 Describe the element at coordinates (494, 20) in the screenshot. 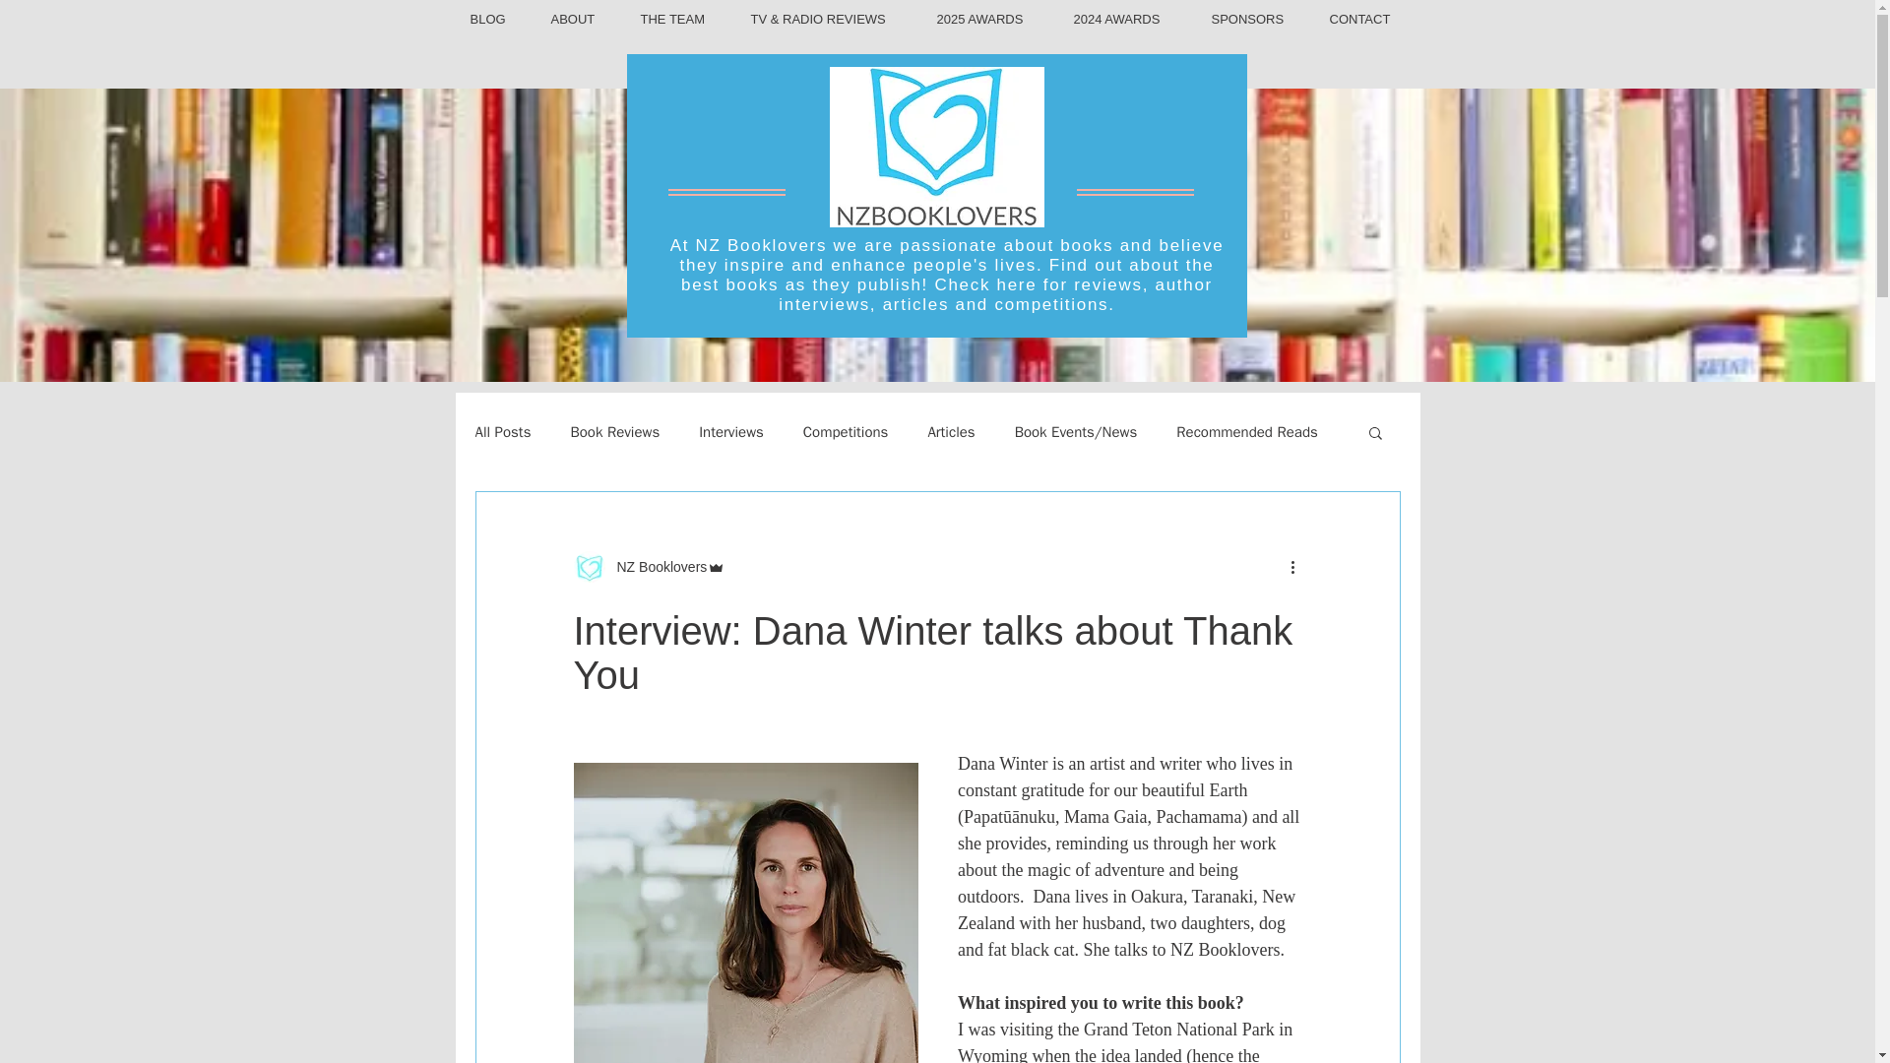

I see `BLOG` at that location.